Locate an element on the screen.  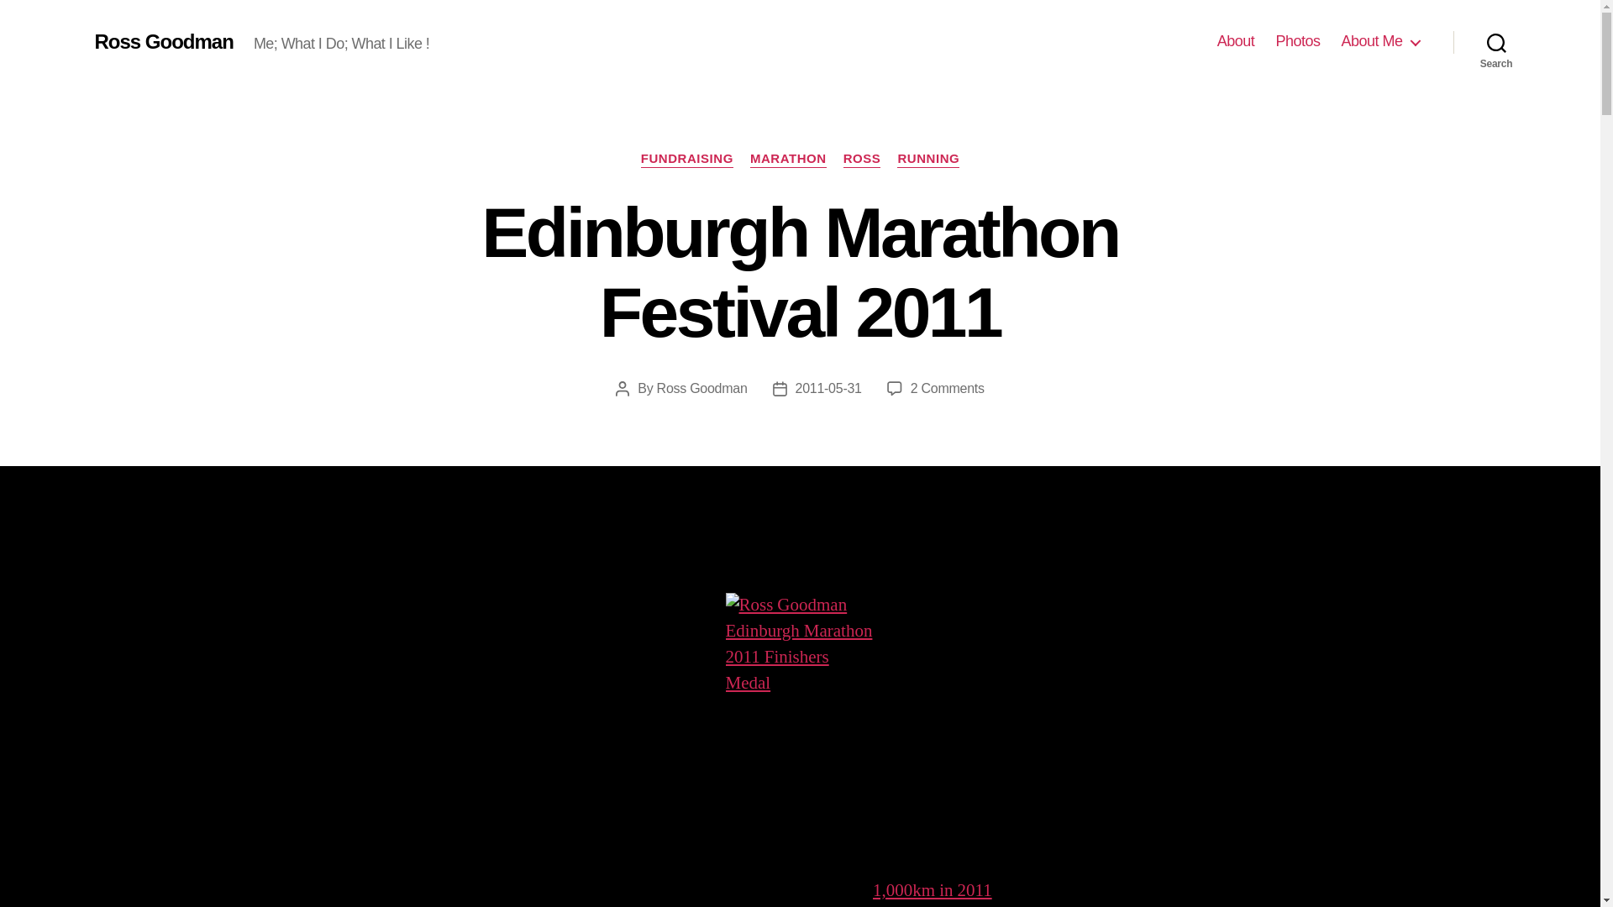
1,000km in 2011 is located at coordinates (932, 890).